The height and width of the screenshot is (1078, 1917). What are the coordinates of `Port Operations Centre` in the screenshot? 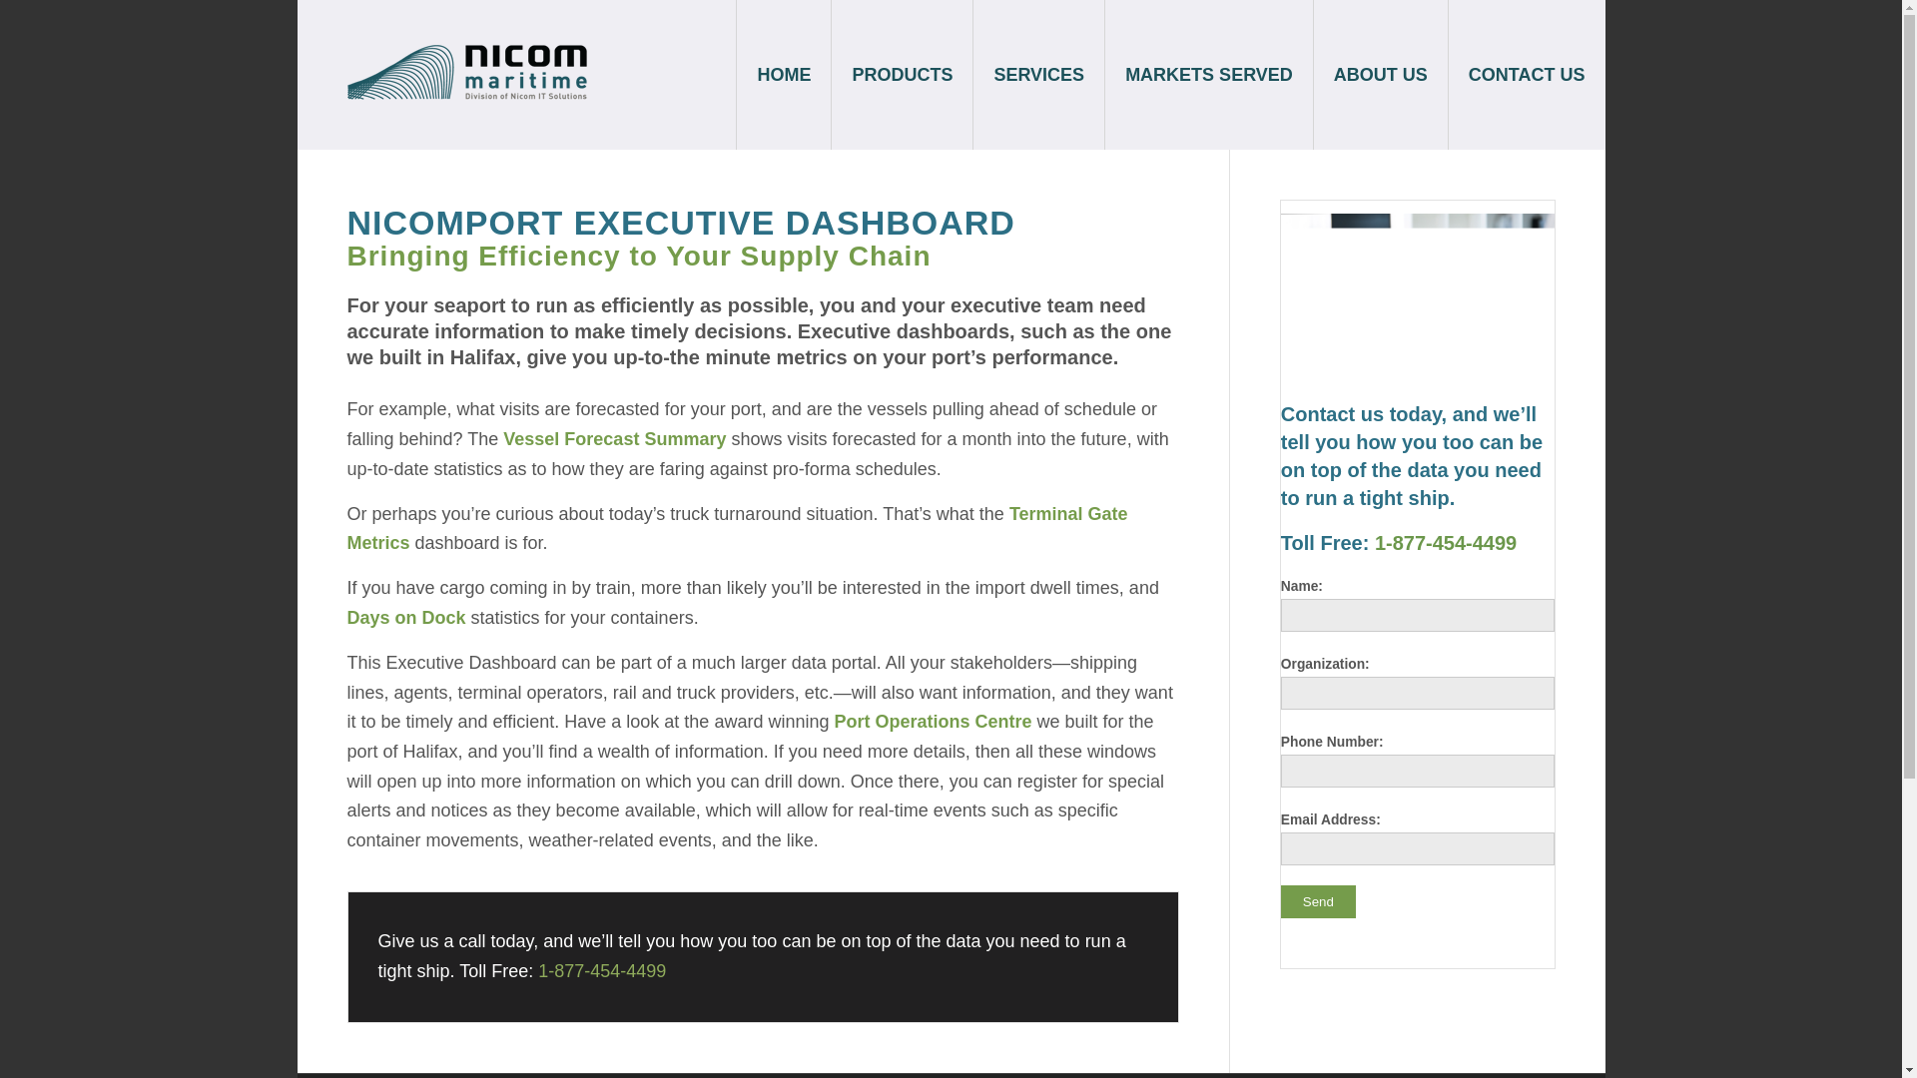 It's located at (933, 721).